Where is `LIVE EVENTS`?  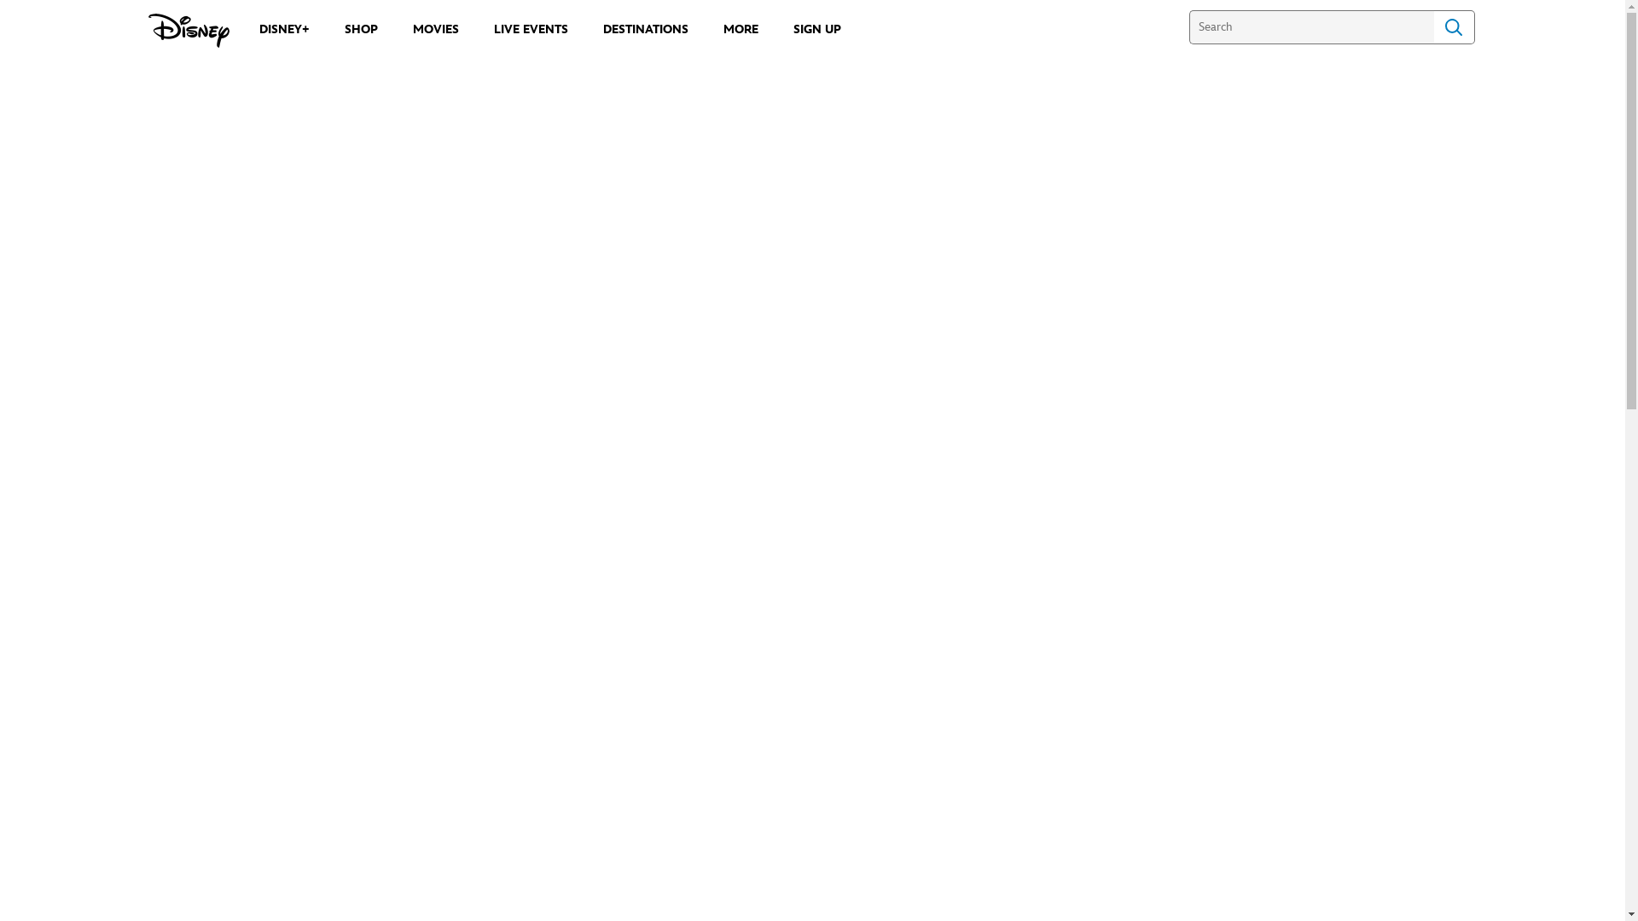
LIVE EVENTS is located at coordinates (531, 29).